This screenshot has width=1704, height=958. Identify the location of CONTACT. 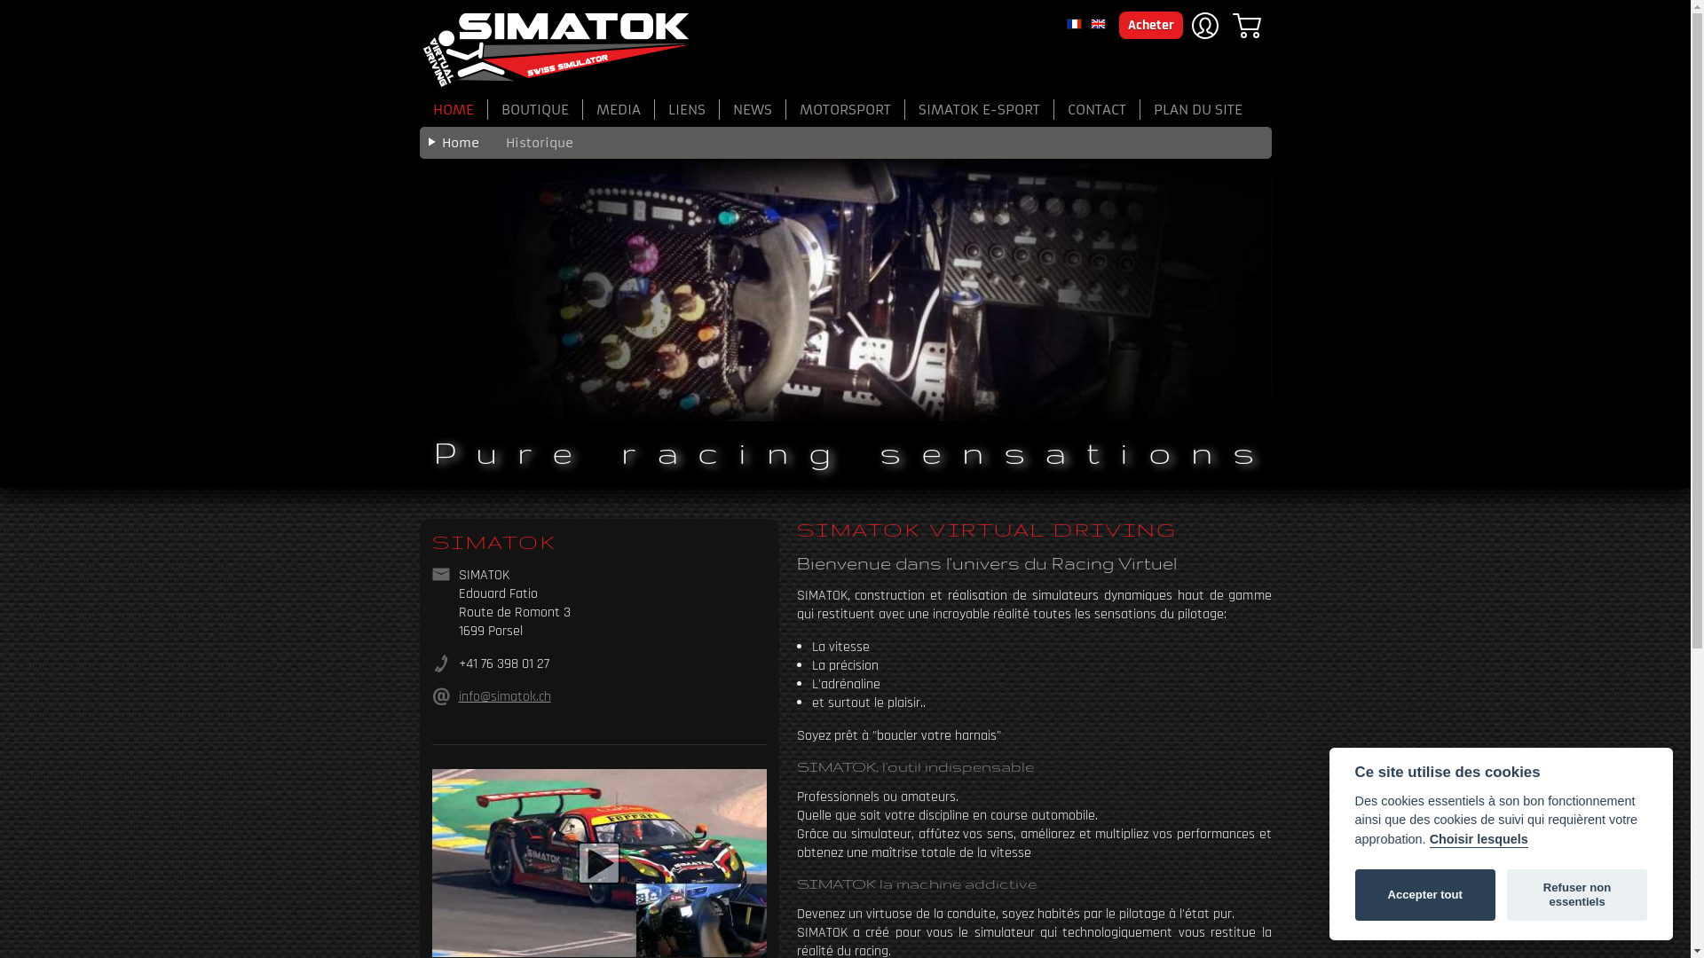
(1097, 110).